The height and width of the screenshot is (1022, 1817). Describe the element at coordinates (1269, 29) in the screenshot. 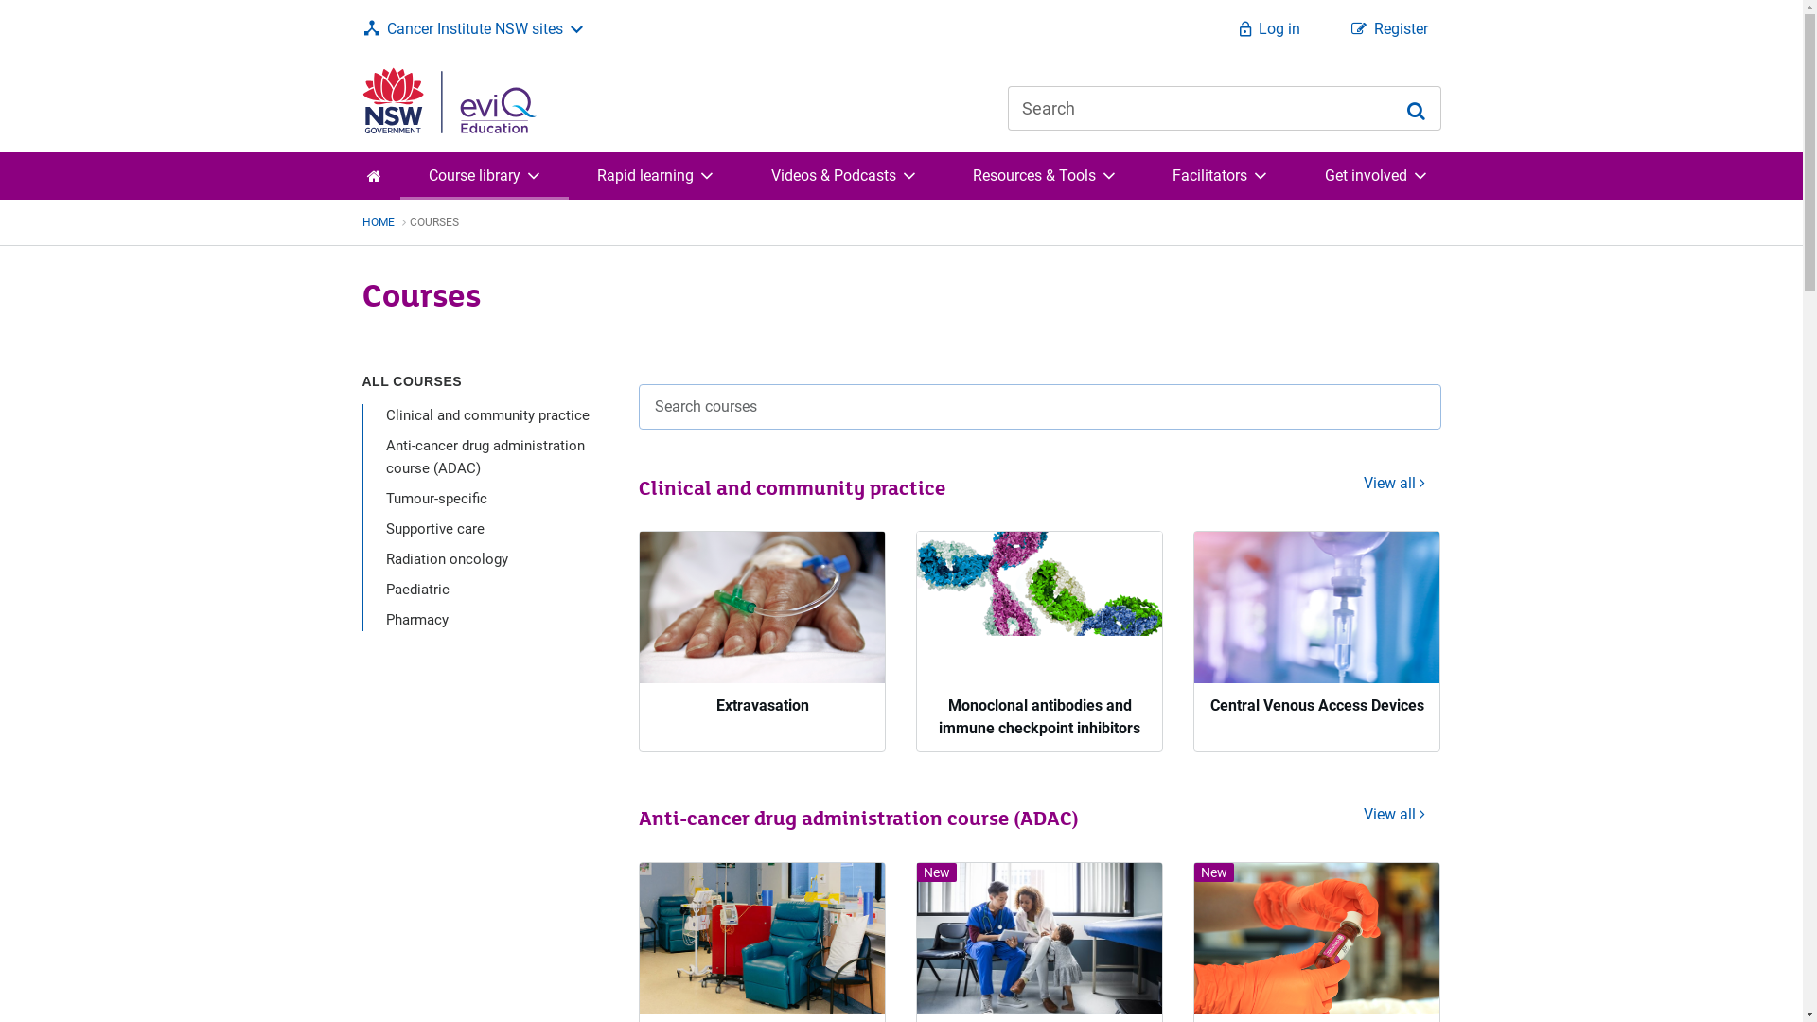

I see `Log in` at that location.